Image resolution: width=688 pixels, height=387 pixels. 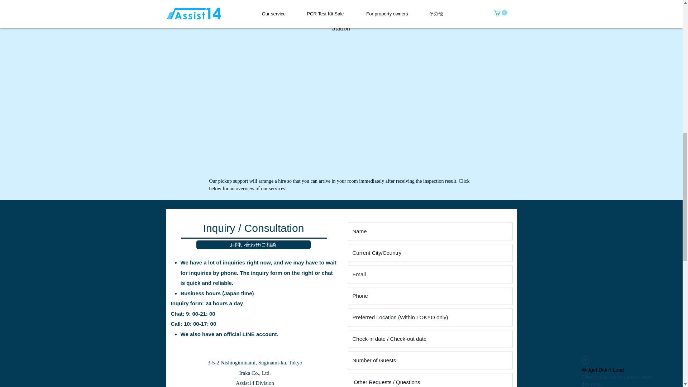 What do you see at coordinates (340, 229) in the screenshot?
I see `View service details` at bounding box center [340, 229].